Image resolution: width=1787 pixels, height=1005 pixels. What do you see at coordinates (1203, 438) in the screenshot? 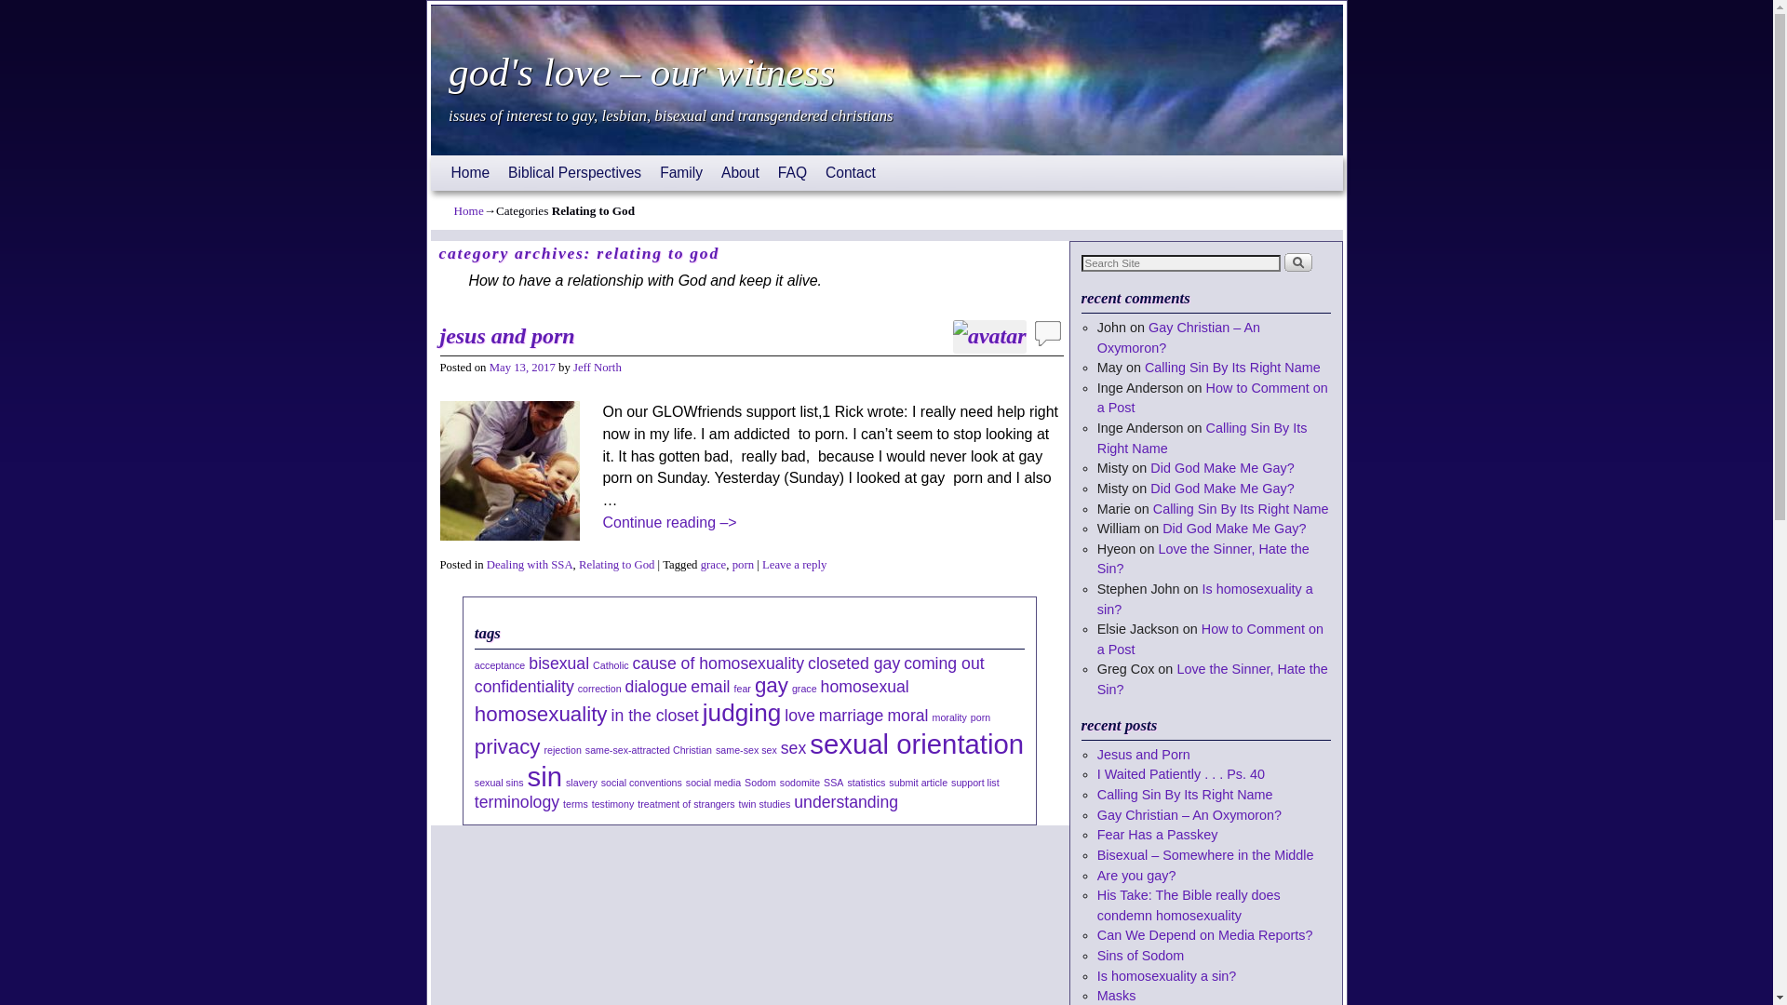
I see `Calling Sin By Its Right Name` at bounding box center [1203, 438].